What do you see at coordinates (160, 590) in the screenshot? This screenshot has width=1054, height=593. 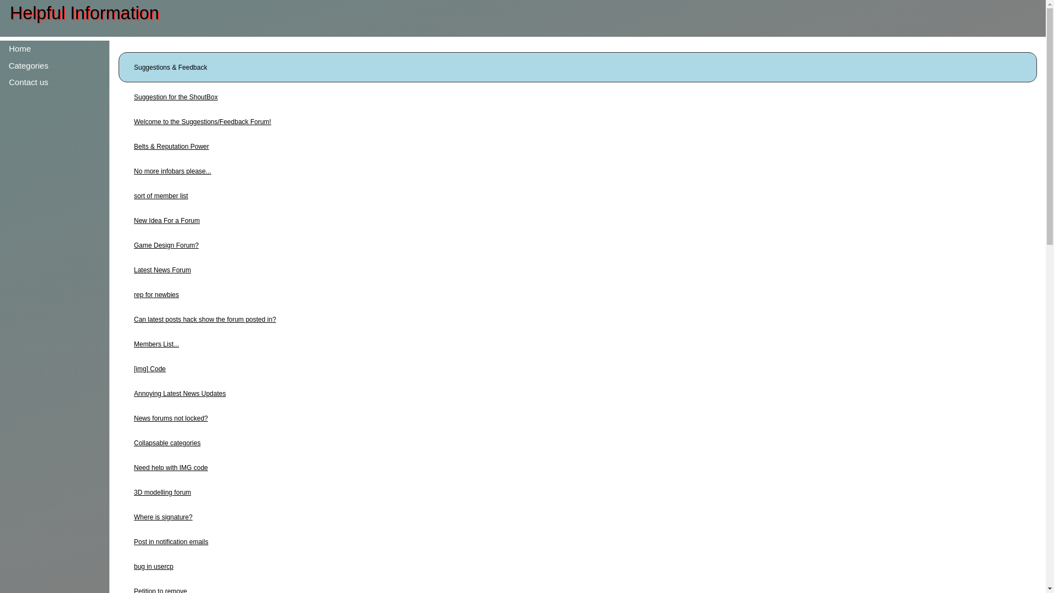 I see `Petition to remove` at bounding box center [160, 590].